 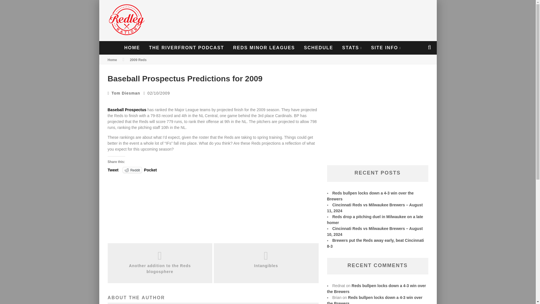 What do you see at coordinates (138, 60) in the screenshot?
I see `View all posts in 2009 Reds` at bounding box center [138, 60].